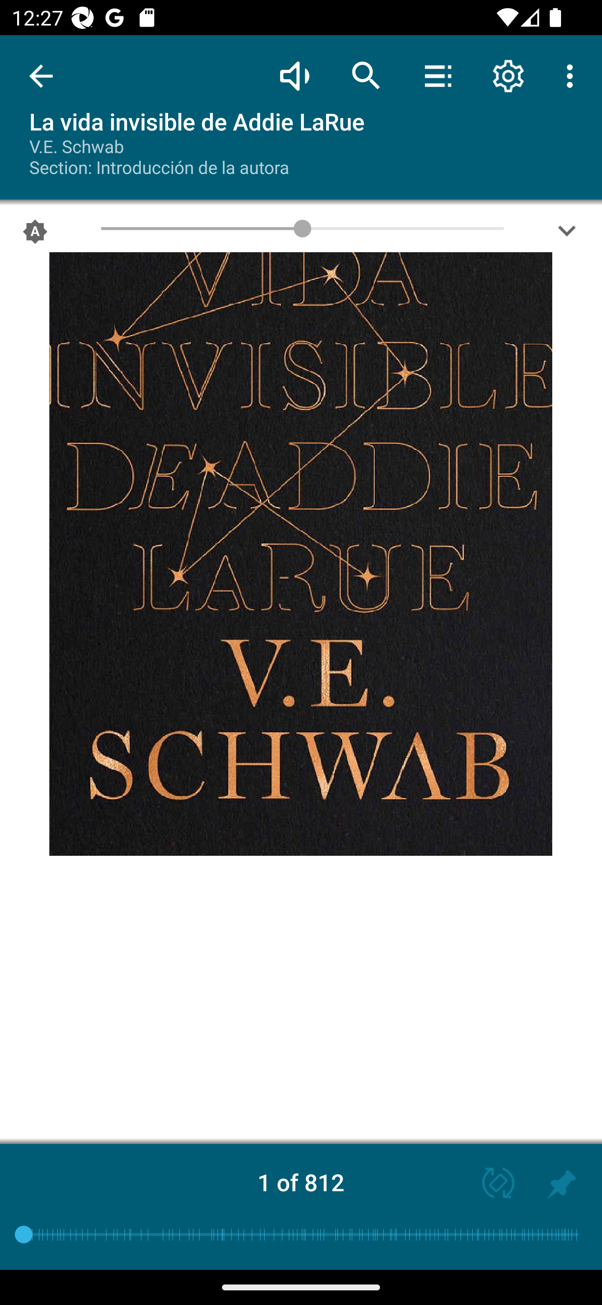 The width and height of the screenshot is (602, 1305). I want to click on Read aloud, so click(294, 75).